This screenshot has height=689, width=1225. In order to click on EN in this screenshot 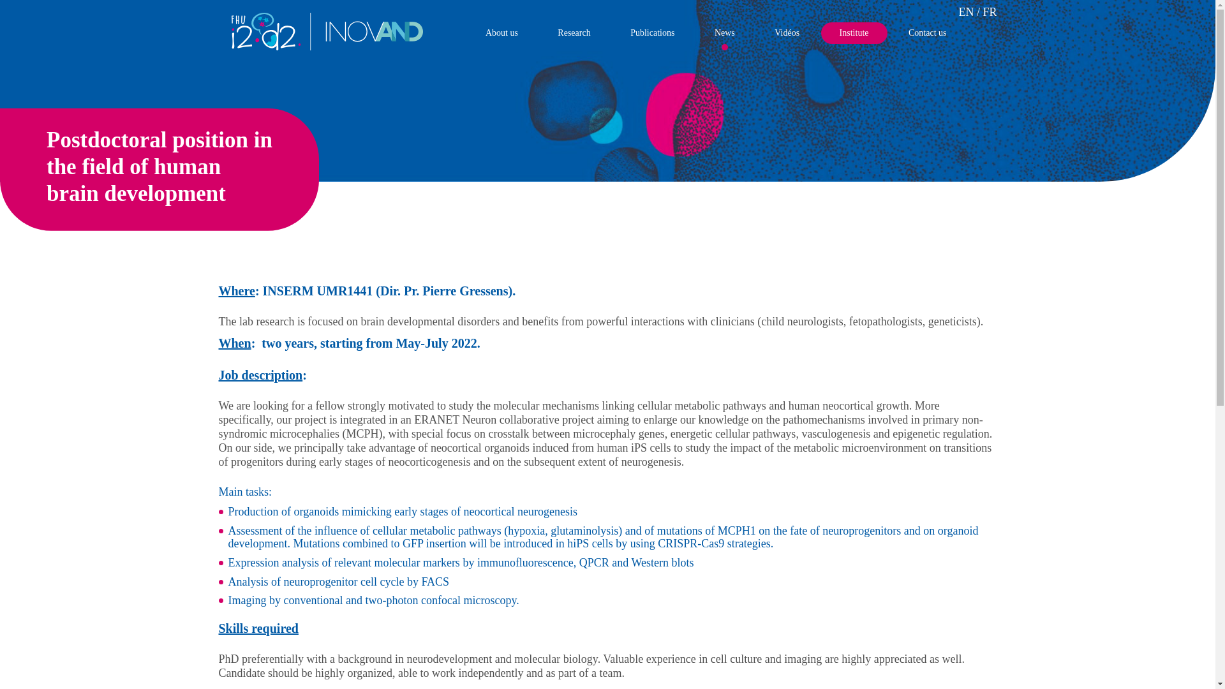, I will do `click(966, 11)`.